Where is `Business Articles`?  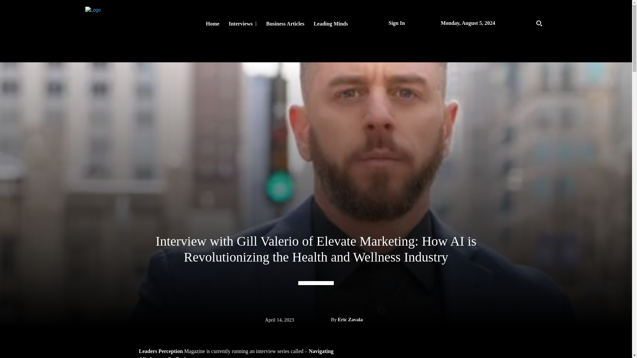 Business Articles is located at coordinates (285, 24).